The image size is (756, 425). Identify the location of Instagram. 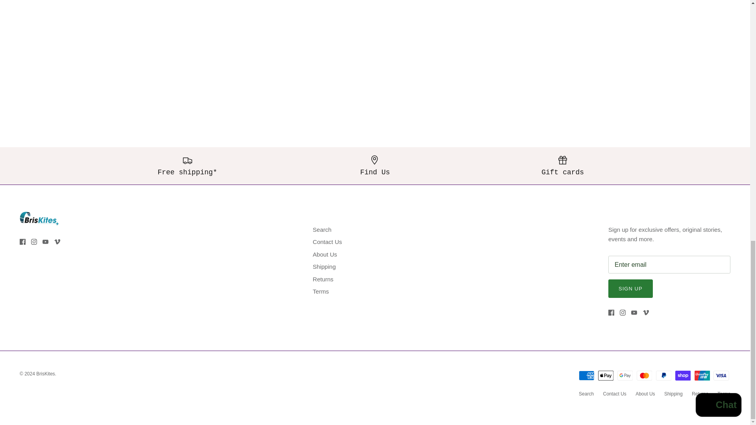
(623, 312).